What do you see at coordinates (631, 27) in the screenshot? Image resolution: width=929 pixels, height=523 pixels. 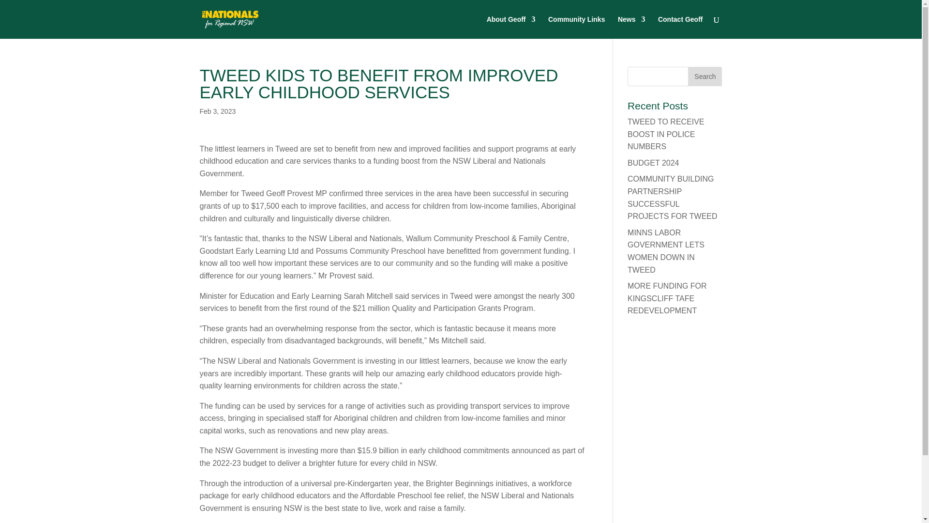 I see `News` at bounding box center [631, 27].